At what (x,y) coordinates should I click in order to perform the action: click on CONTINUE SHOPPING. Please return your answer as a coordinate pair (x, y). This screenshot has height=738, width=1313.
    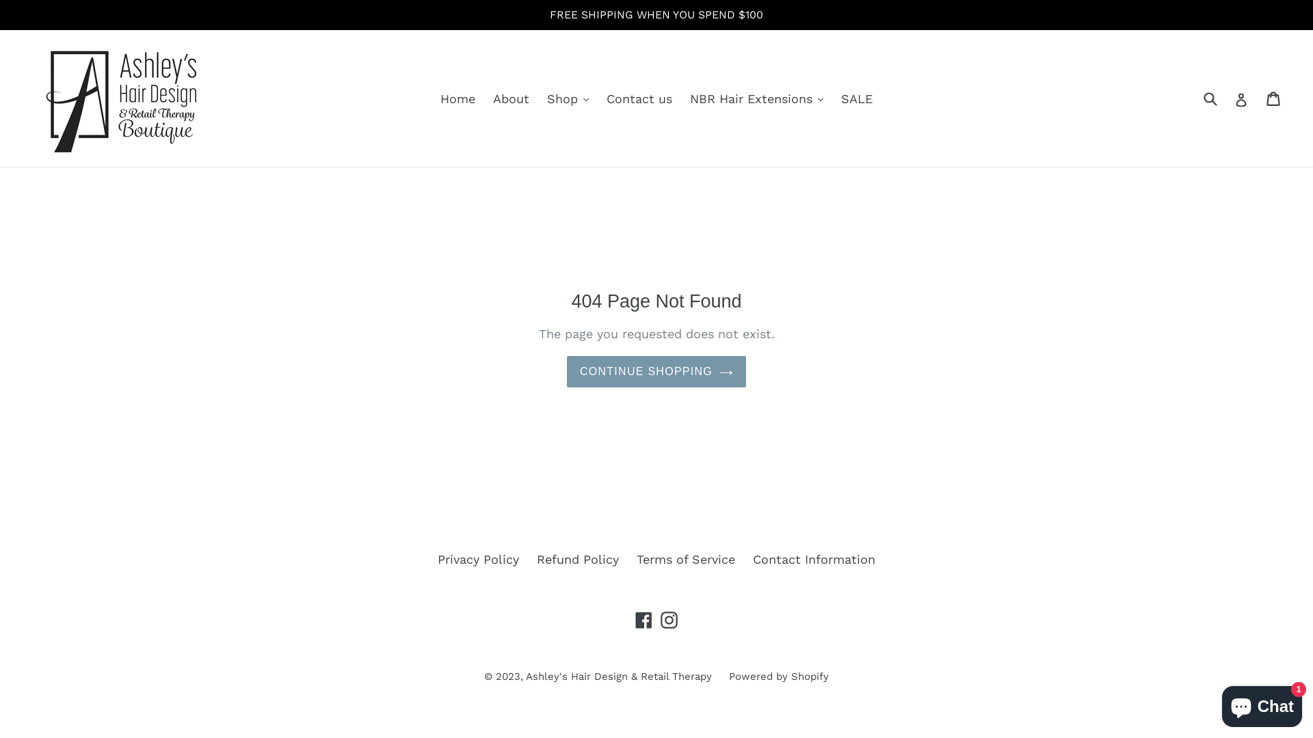
    Looking at the image, I should click on (656, 372).